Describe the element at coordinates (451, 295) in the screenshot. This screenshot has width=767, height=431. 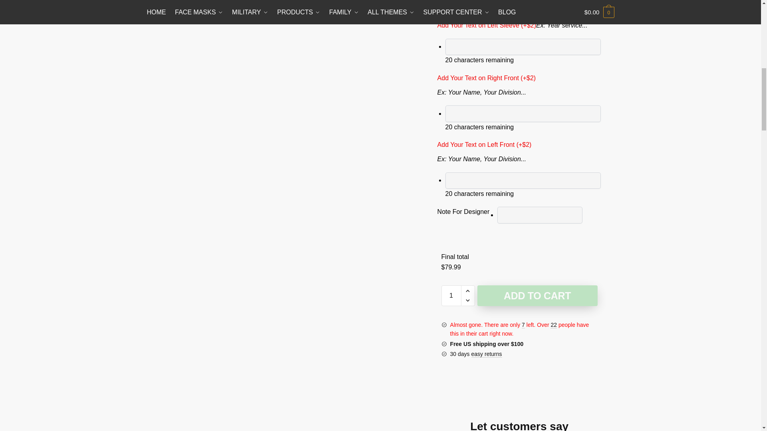
I see `1` at that location.